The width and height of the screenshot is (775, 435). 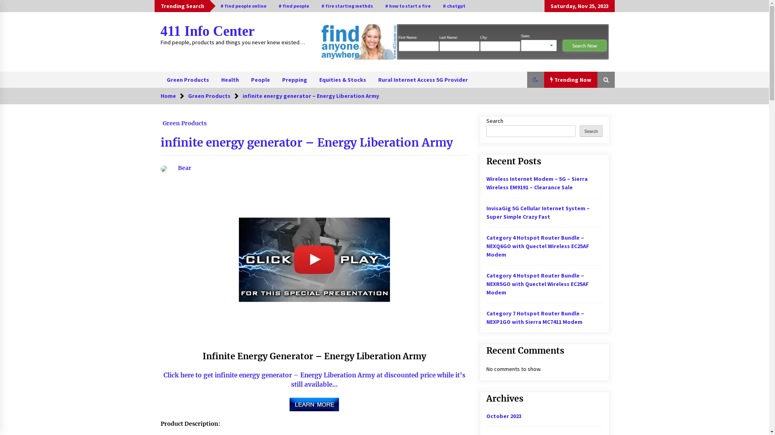 What do you see at coordinates (454, 6) in the screenshot?
I see `# chatgpt` at bounding box center [454, 6].